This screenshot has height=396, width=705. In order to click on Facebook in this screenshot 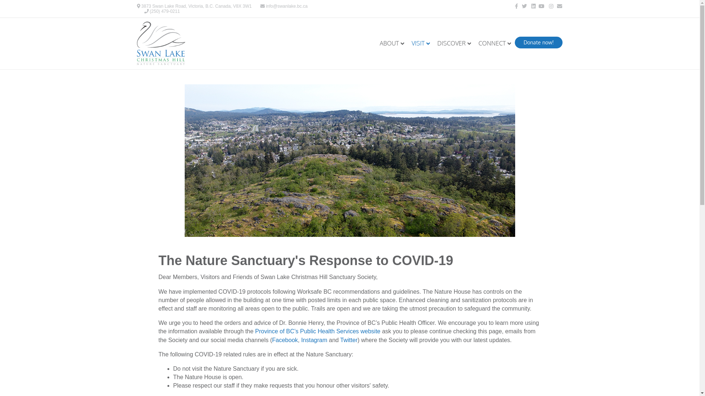, I will do `click(513, 6)`.